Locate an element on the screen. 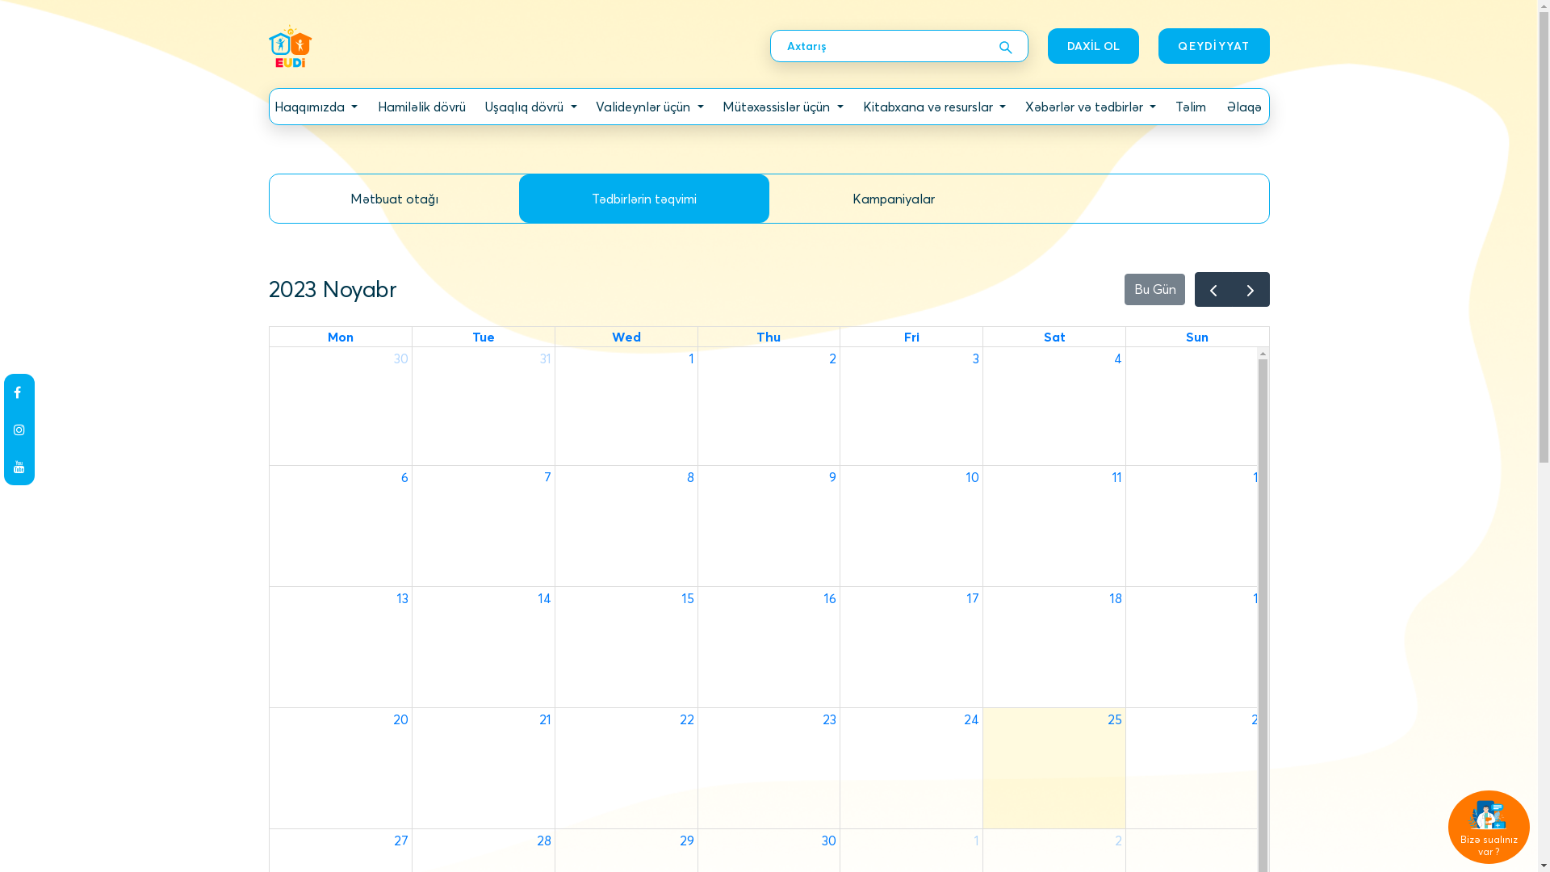  24 is located at coordinates (972, 719).